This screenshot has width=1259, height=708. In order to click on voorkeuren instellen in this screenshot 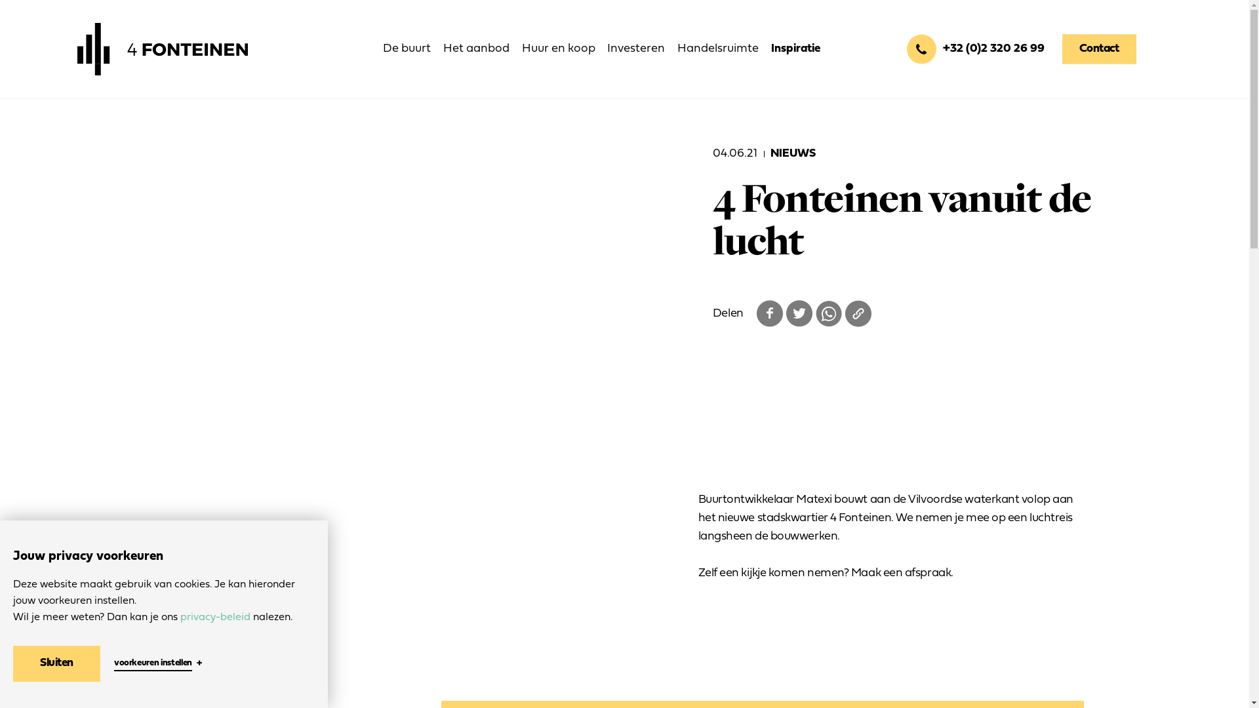, I will do `click(153, 663)`.